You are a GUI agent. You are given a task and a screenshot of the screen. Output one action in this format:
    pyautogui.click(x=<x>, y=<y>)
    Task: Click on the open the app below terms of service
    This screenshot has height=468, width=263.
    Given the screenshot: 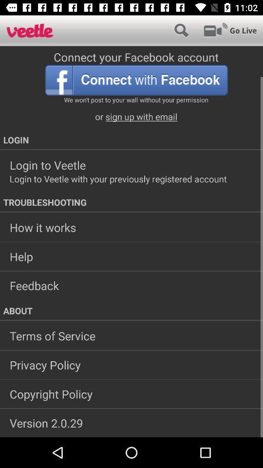 What is the action you would take?
    pyautogui.click(x=131, y=365)
    